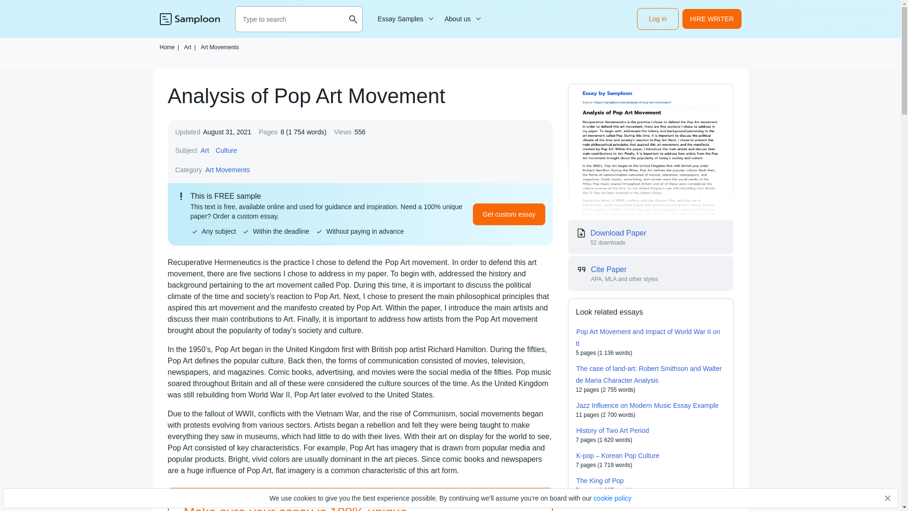 This screenshot has height=511, width=908. I want to click on Pop Art movement, so click(416, 262).